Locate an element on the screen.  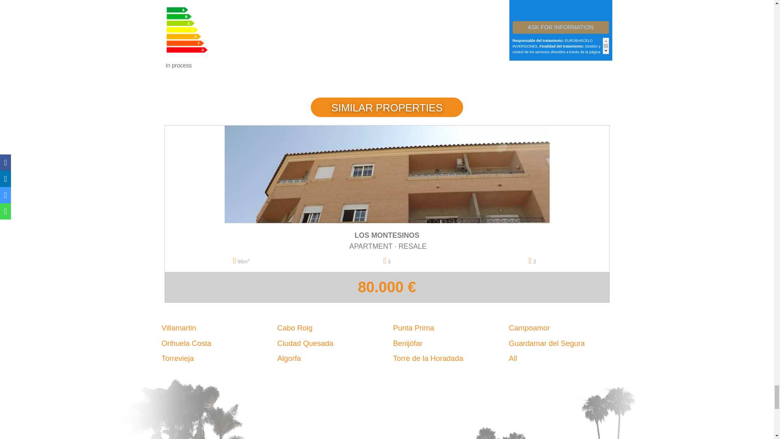
Ask for information is located at coordinates (561, 27).